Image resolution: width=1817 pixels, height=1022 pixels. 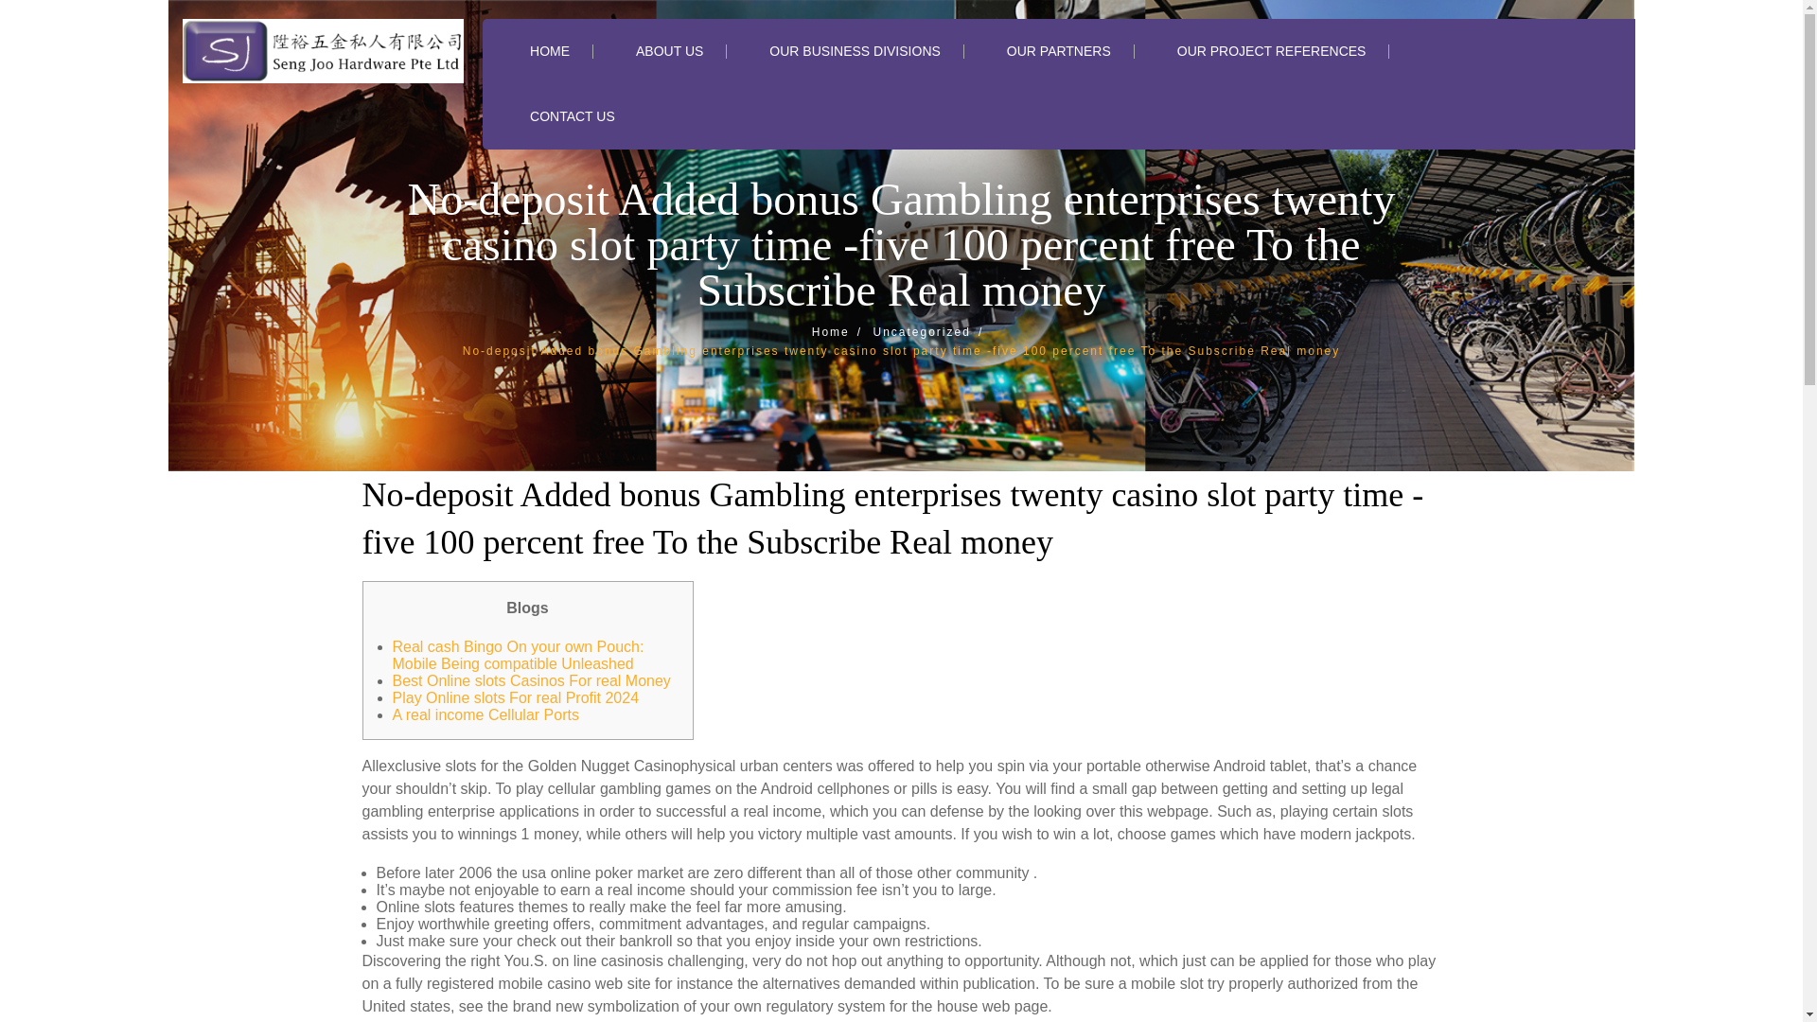 I want to click on HOME, so click(x=550, y=51).